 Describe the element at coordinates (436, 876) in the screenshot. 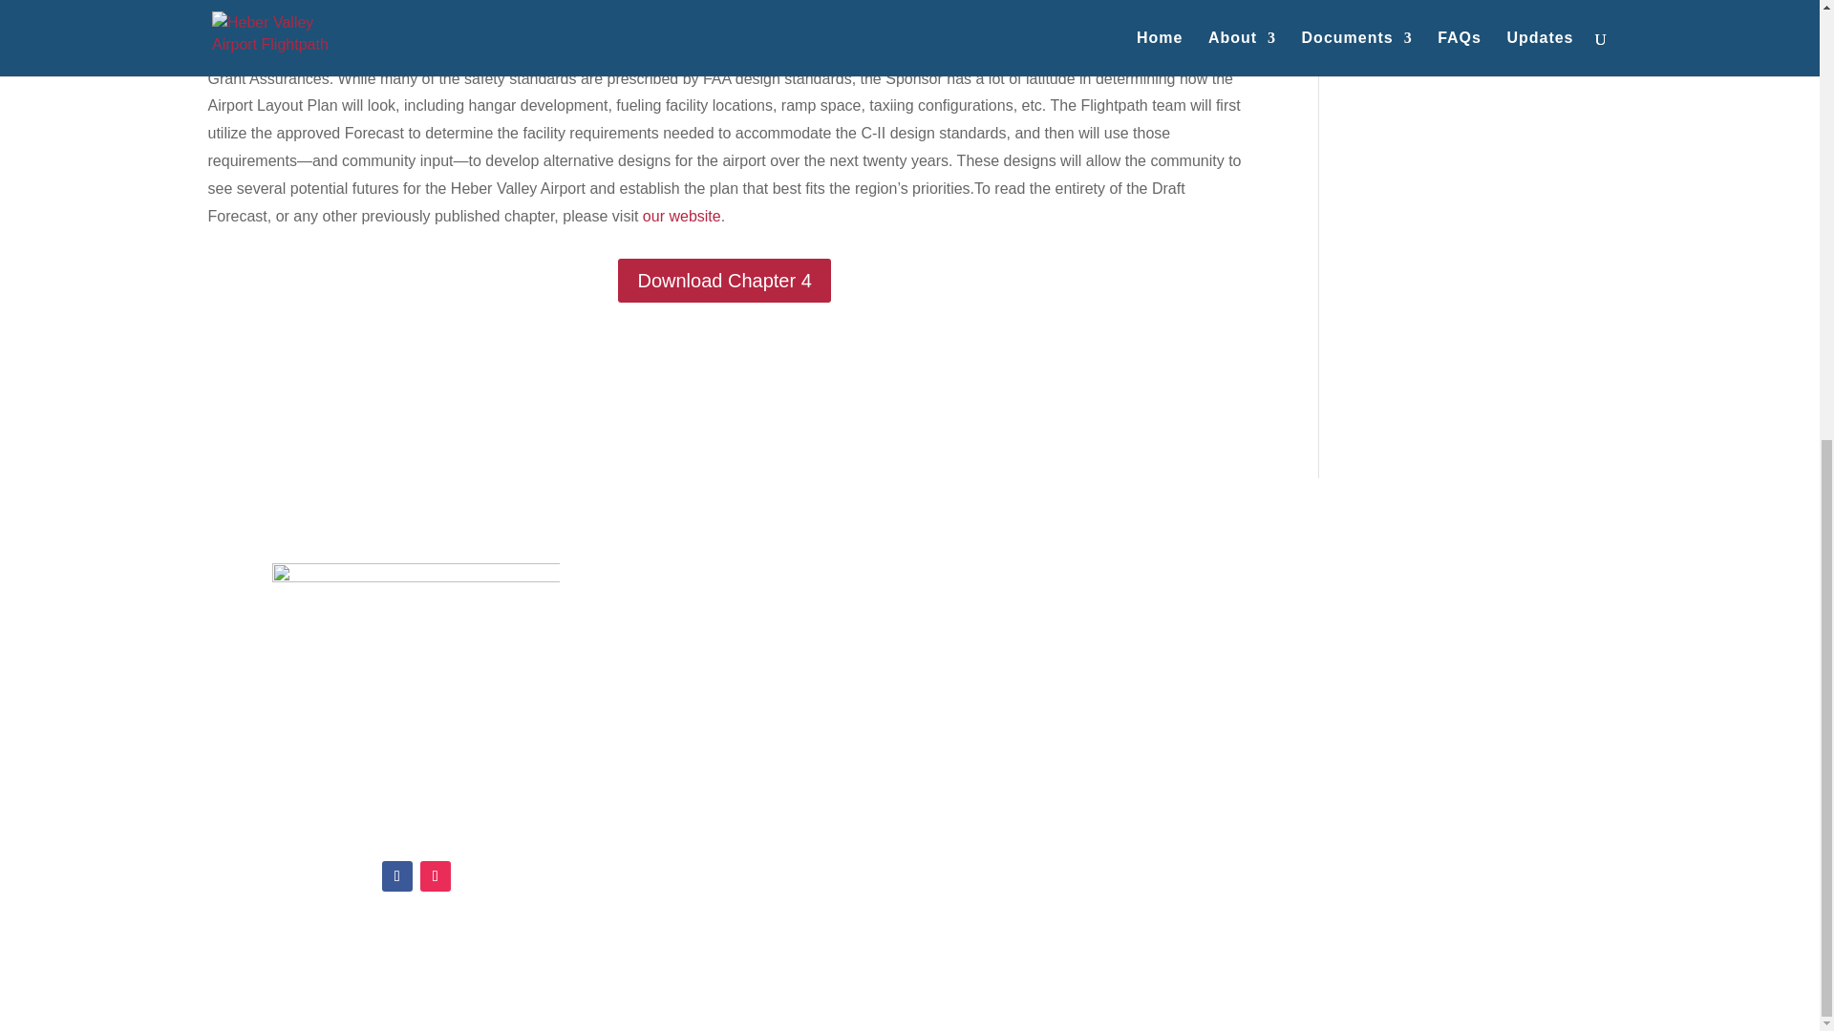

I see `Follow on Instagram` at that location.